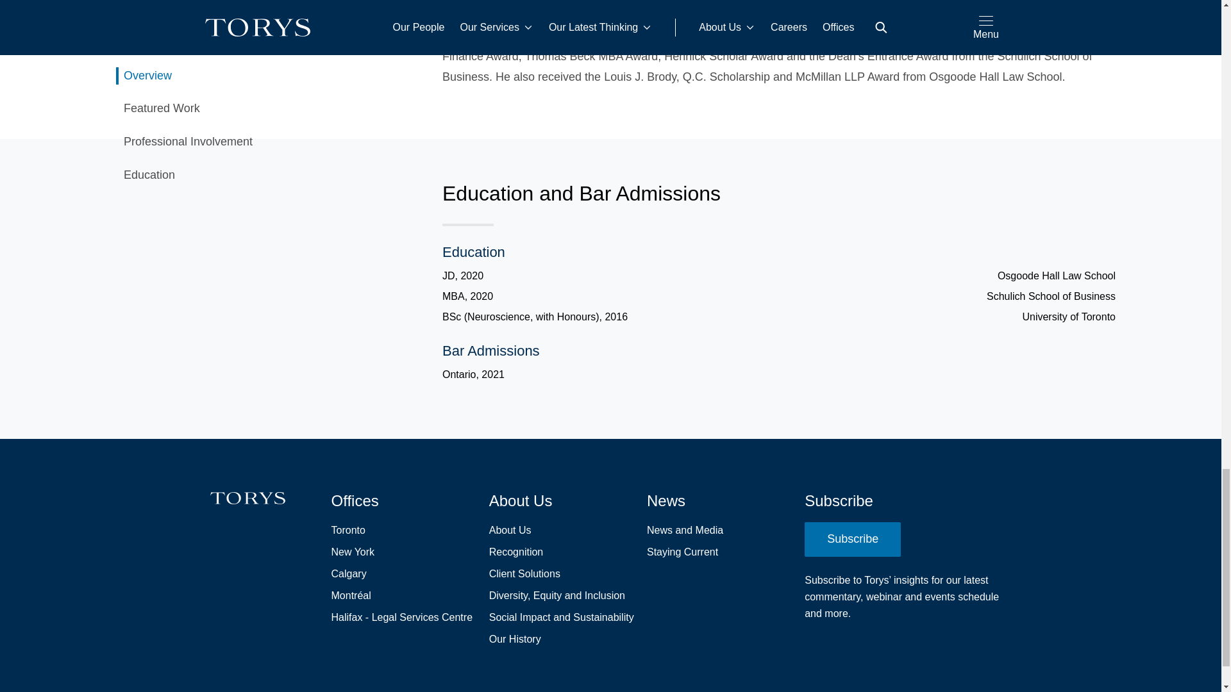  Describe the element at coordinates (685, 531) in the screenshot. I see `News and Media Landing Page` at that location.